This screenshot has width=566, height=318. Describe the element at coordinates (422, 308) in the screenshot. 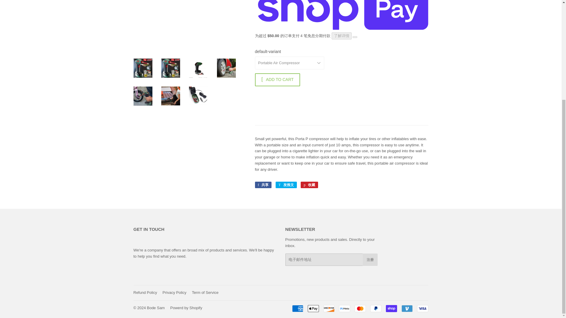

I see `Visa` at that location.